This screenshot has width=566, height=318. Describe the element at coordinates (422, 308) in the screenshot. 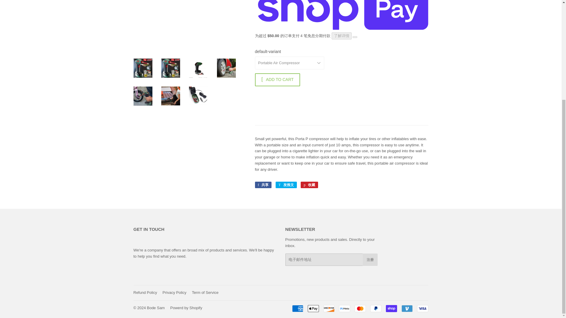

I see `Visa` at that location.